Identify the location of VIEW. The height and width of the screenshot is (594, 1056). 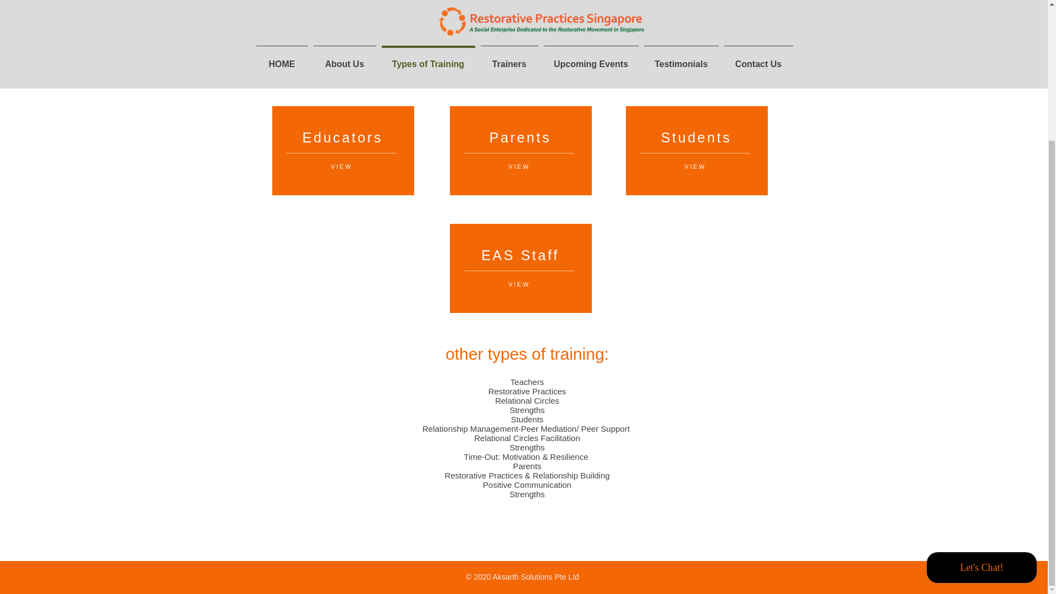
(519, 284).